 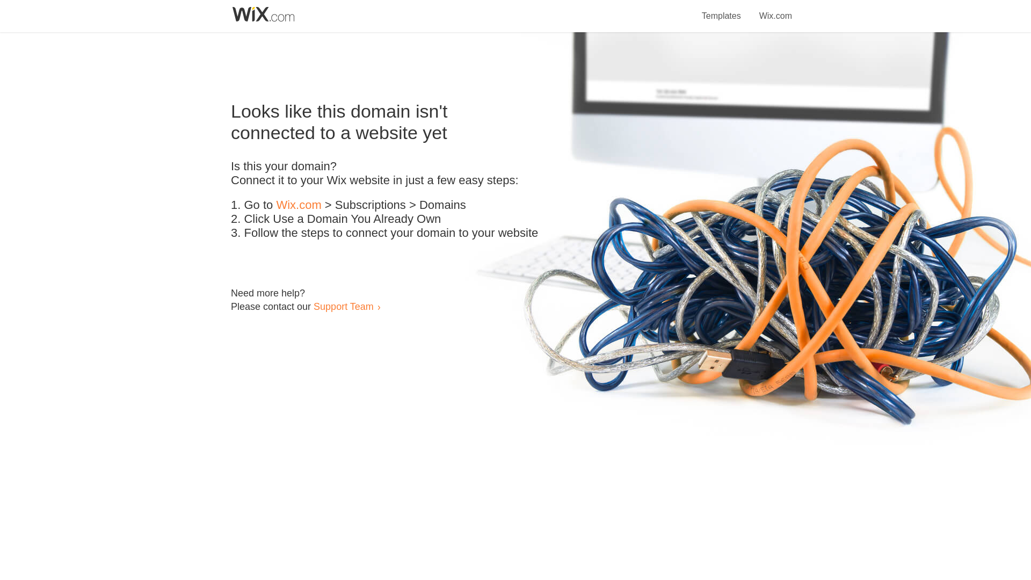 What do you see at coordinates (775, 10) in the screenshot?
I see `Wix.com` at bounding box center [775, 10].